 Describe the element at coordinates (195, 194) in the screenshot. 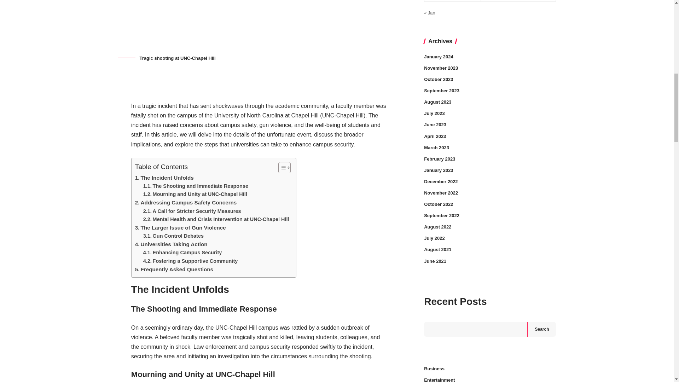

I see `Mourning and Unity at UNC-Chapel Hill` at that location.